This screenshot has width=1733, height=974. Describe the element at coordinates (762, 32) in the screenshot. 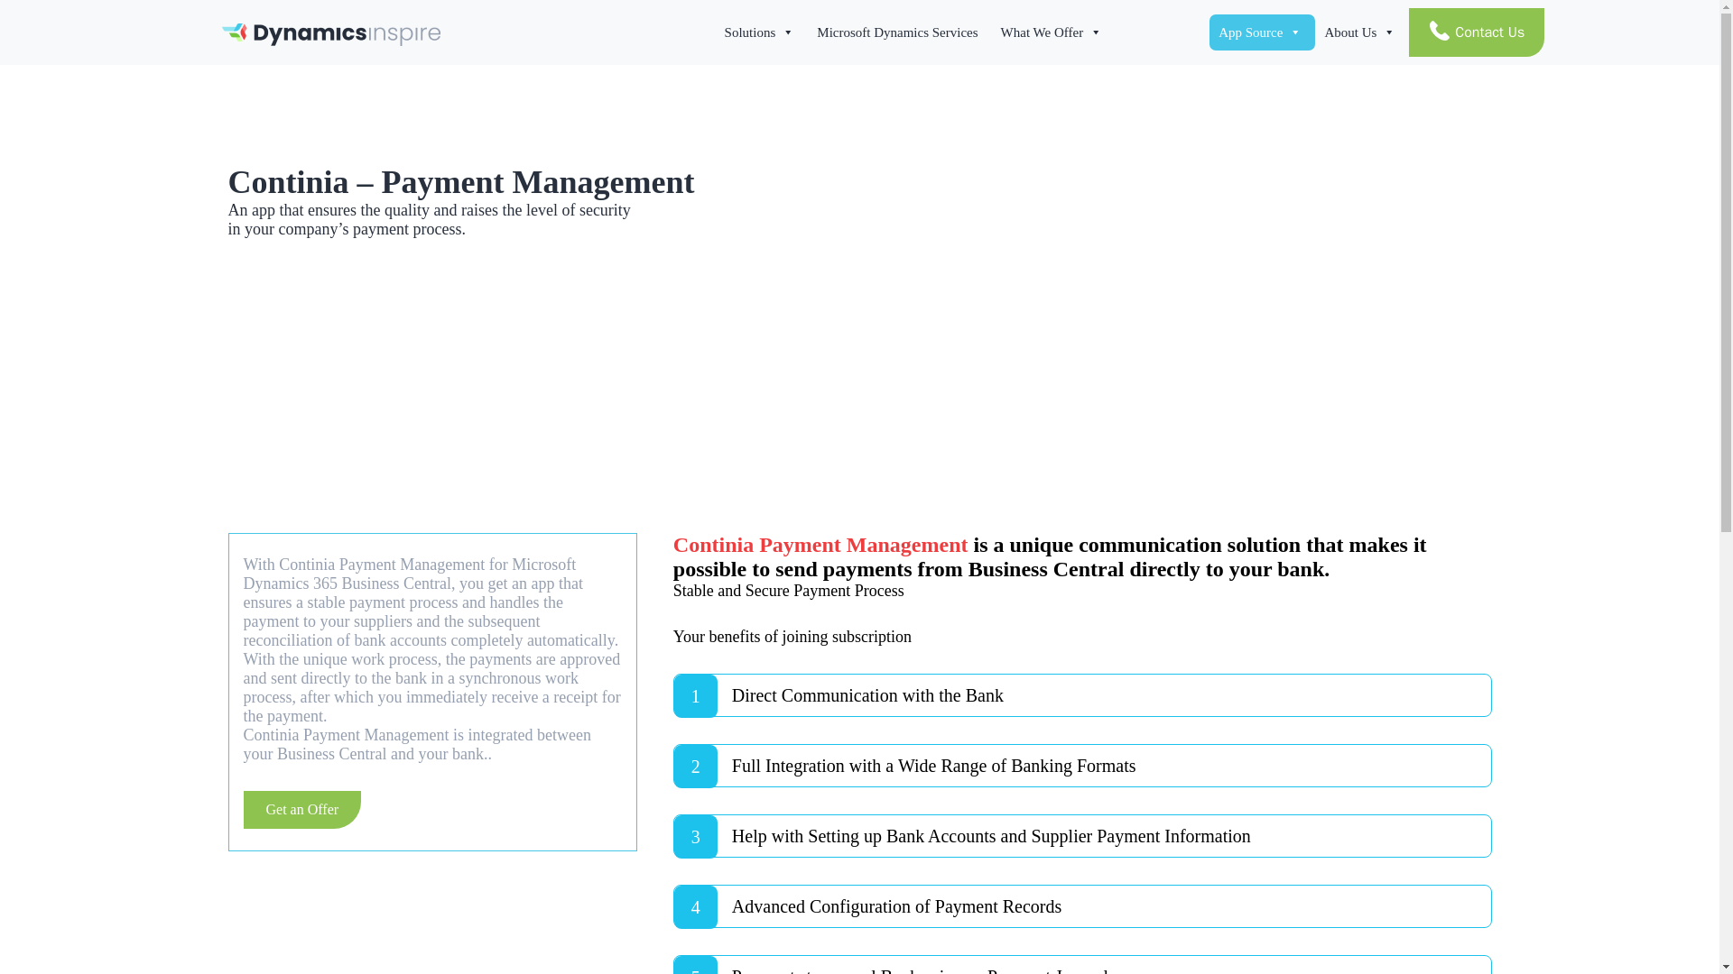

I see `Solutions` at that location.